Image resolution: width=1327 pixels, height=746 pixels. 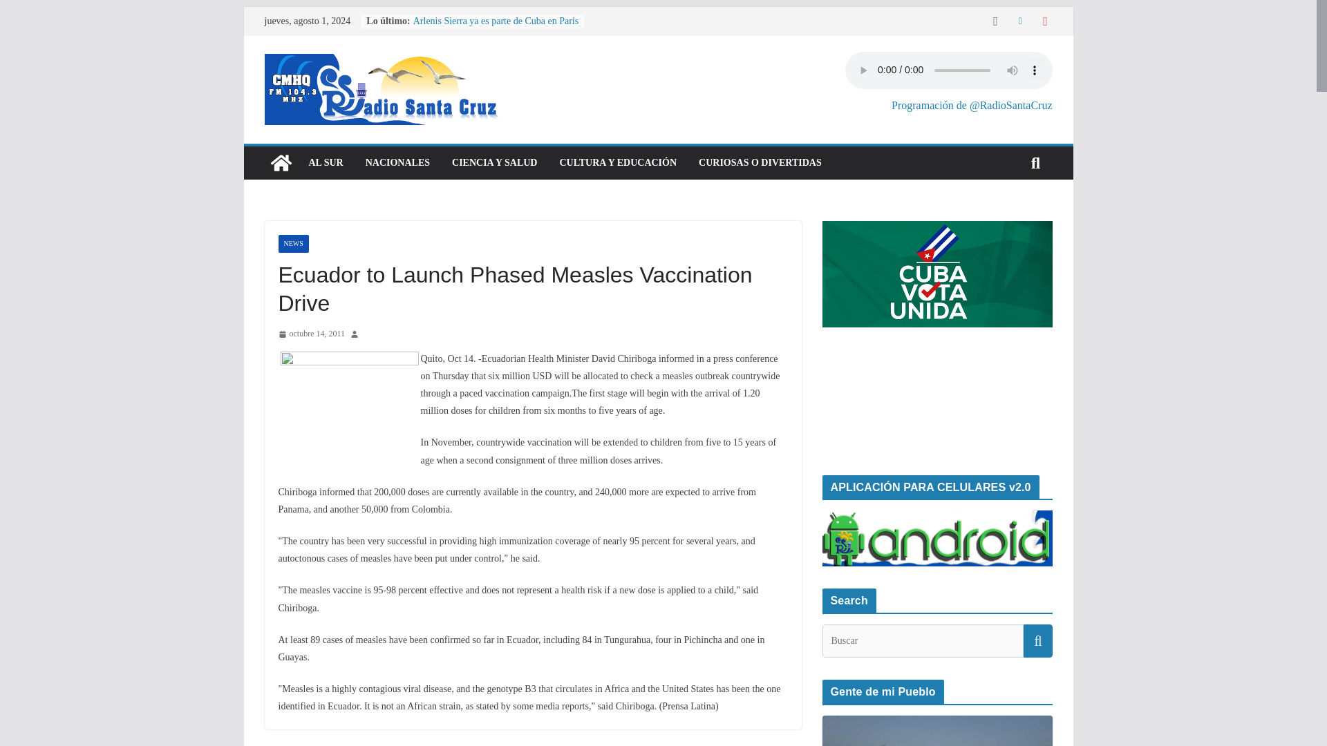 What do you see at coordinates (311, 334) in the screenshot?
I see `12:00 am` at bounding box center [311, 334].